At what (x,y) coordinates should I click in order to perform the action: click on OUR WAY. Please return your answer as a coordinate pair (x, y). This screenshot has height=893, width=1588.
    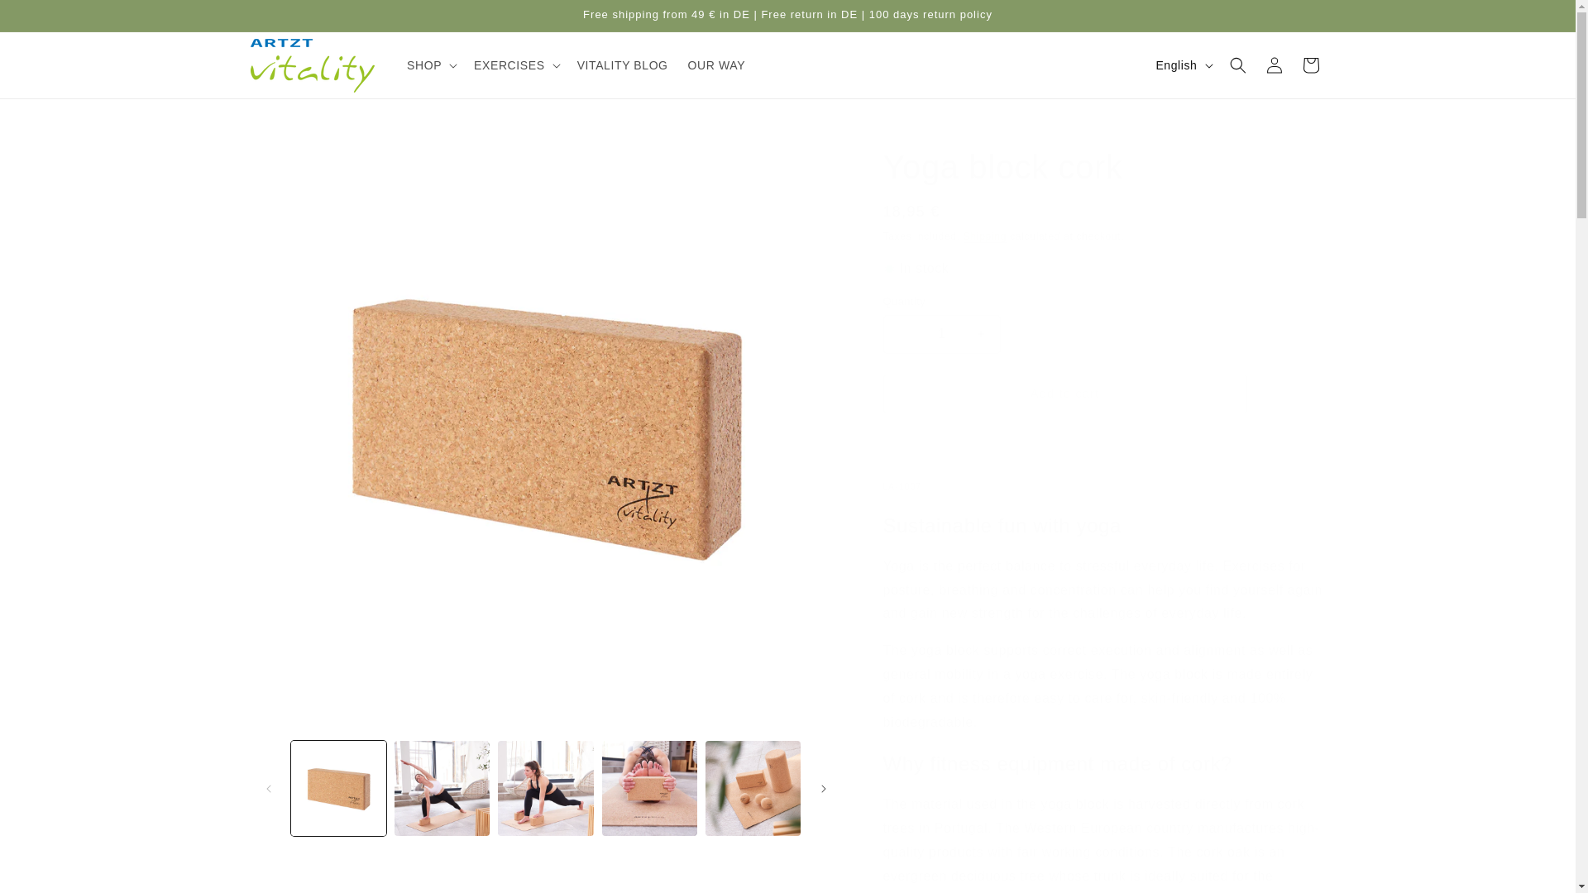
    Looking at the image, I should click on (716, 65).